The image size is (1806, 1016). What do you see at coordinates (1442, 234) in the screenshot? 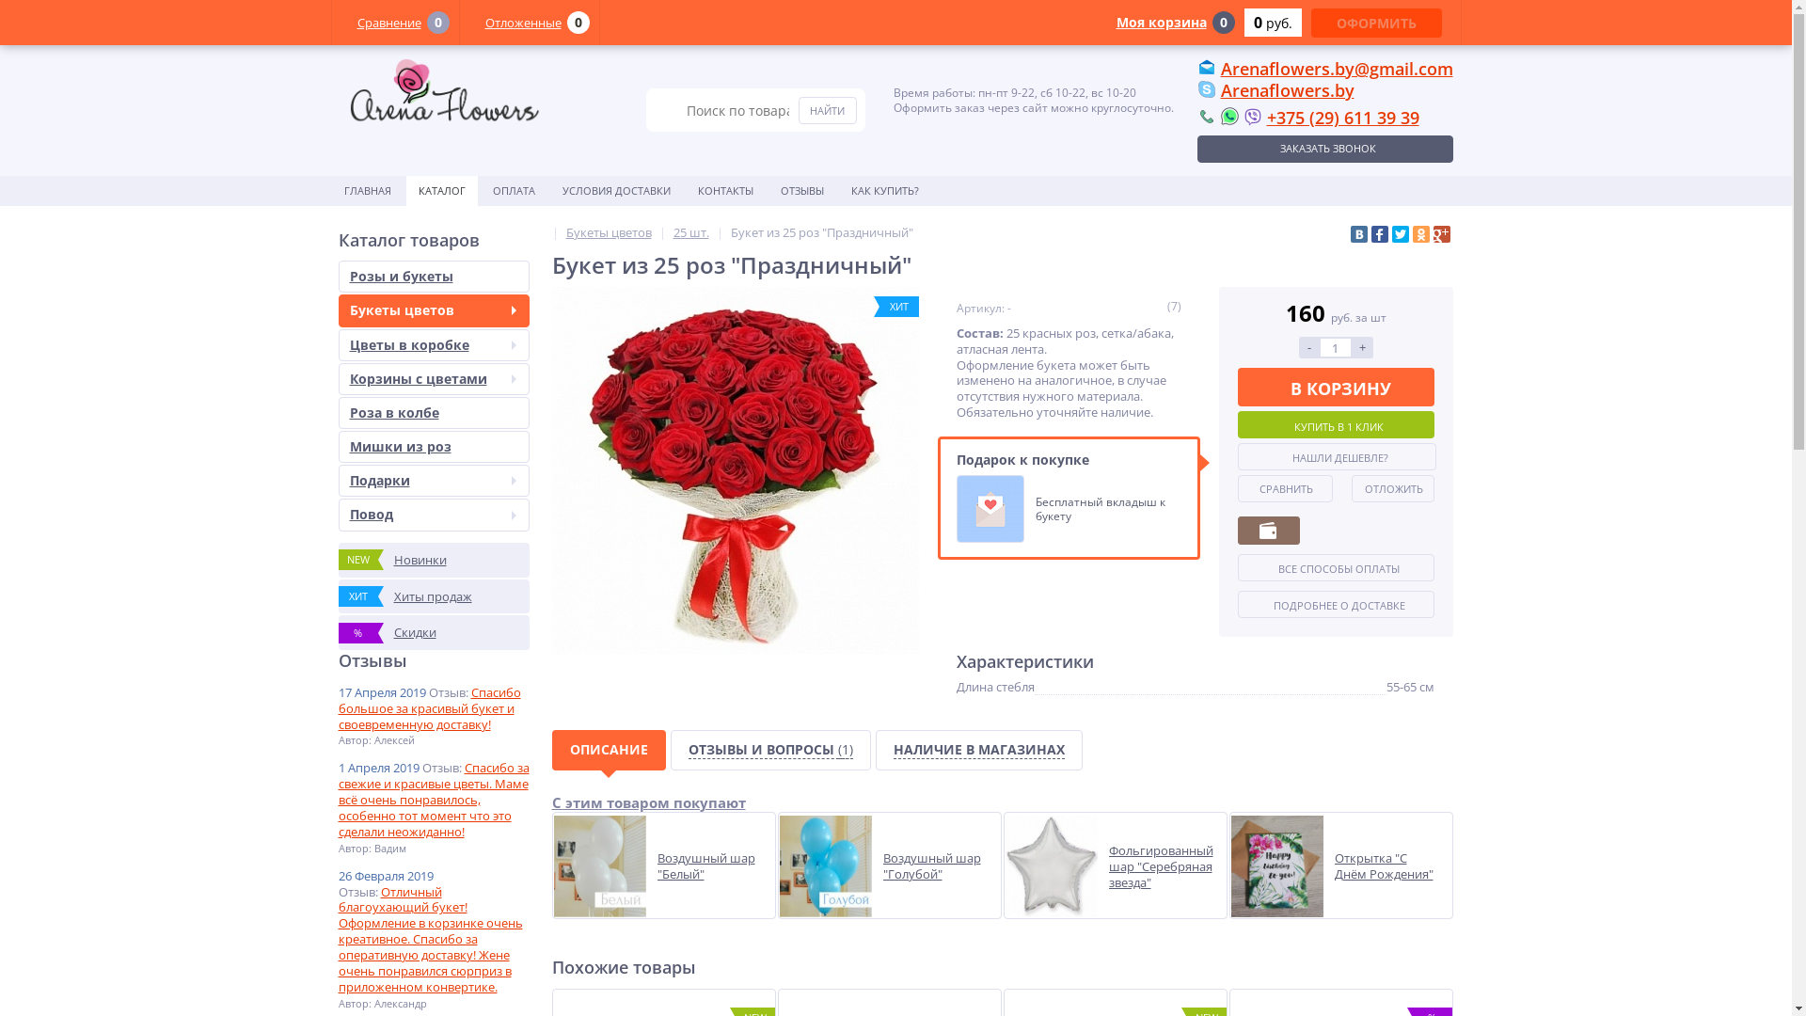
I see `Google Plus` at bounding box center [1442, 234].